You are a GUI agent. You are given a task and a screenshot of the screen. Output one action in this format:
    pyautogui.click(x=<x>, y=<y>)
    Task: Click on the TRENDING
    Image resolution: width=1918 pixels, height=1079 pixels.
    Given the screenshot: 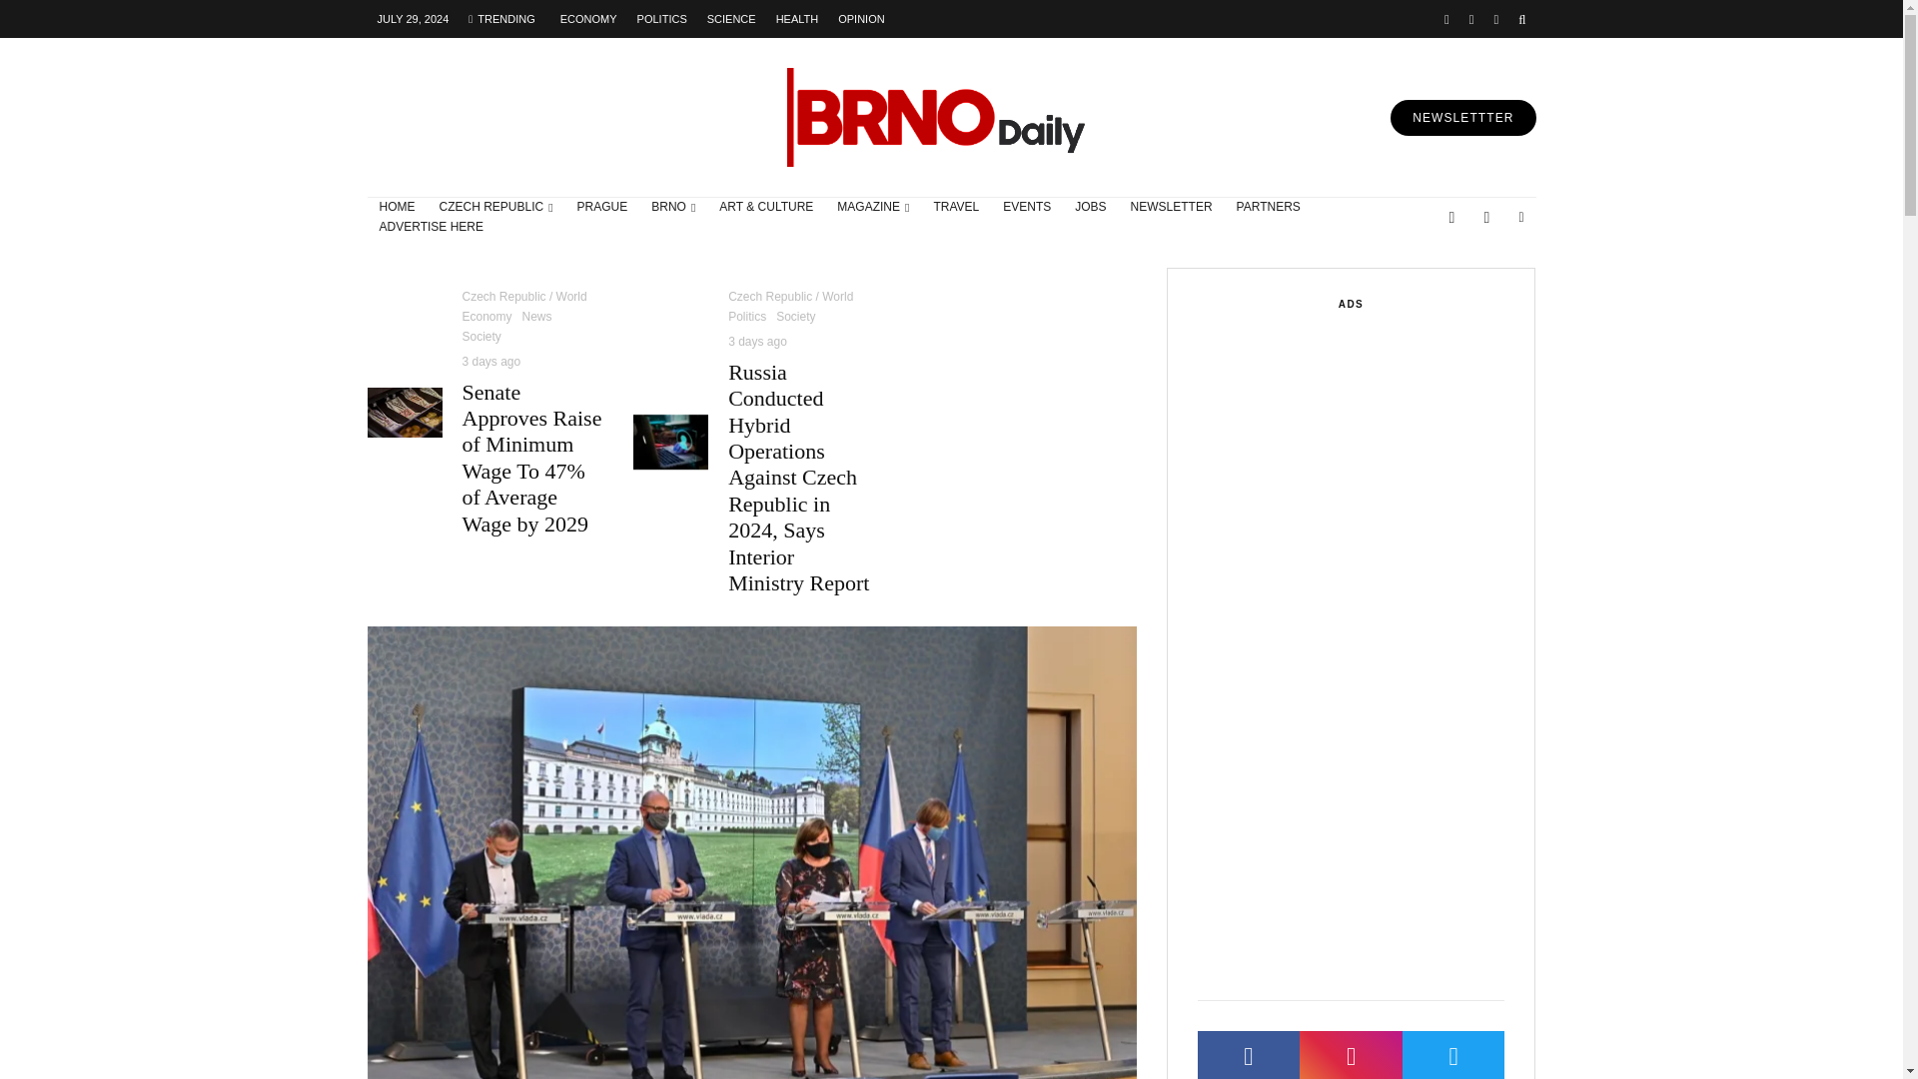 What is the action you would take?
    pyautogui.click(x=501, y=18)
    